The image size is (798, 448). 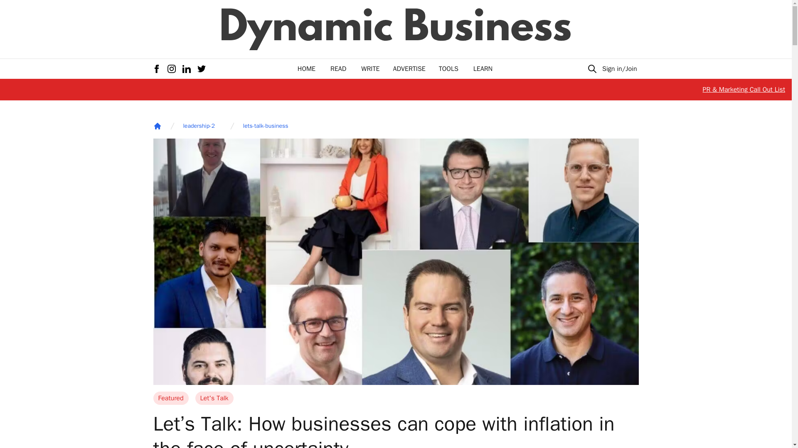 I want to click on lets-talk-business, so click(x=266, y=126).